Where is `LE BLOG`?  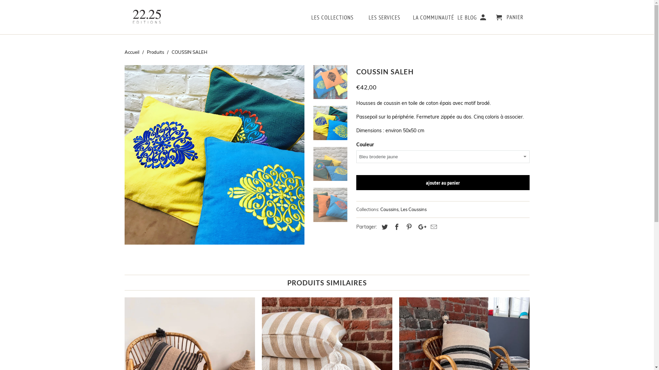 LE BLOG is located at coordinates (467, 19).